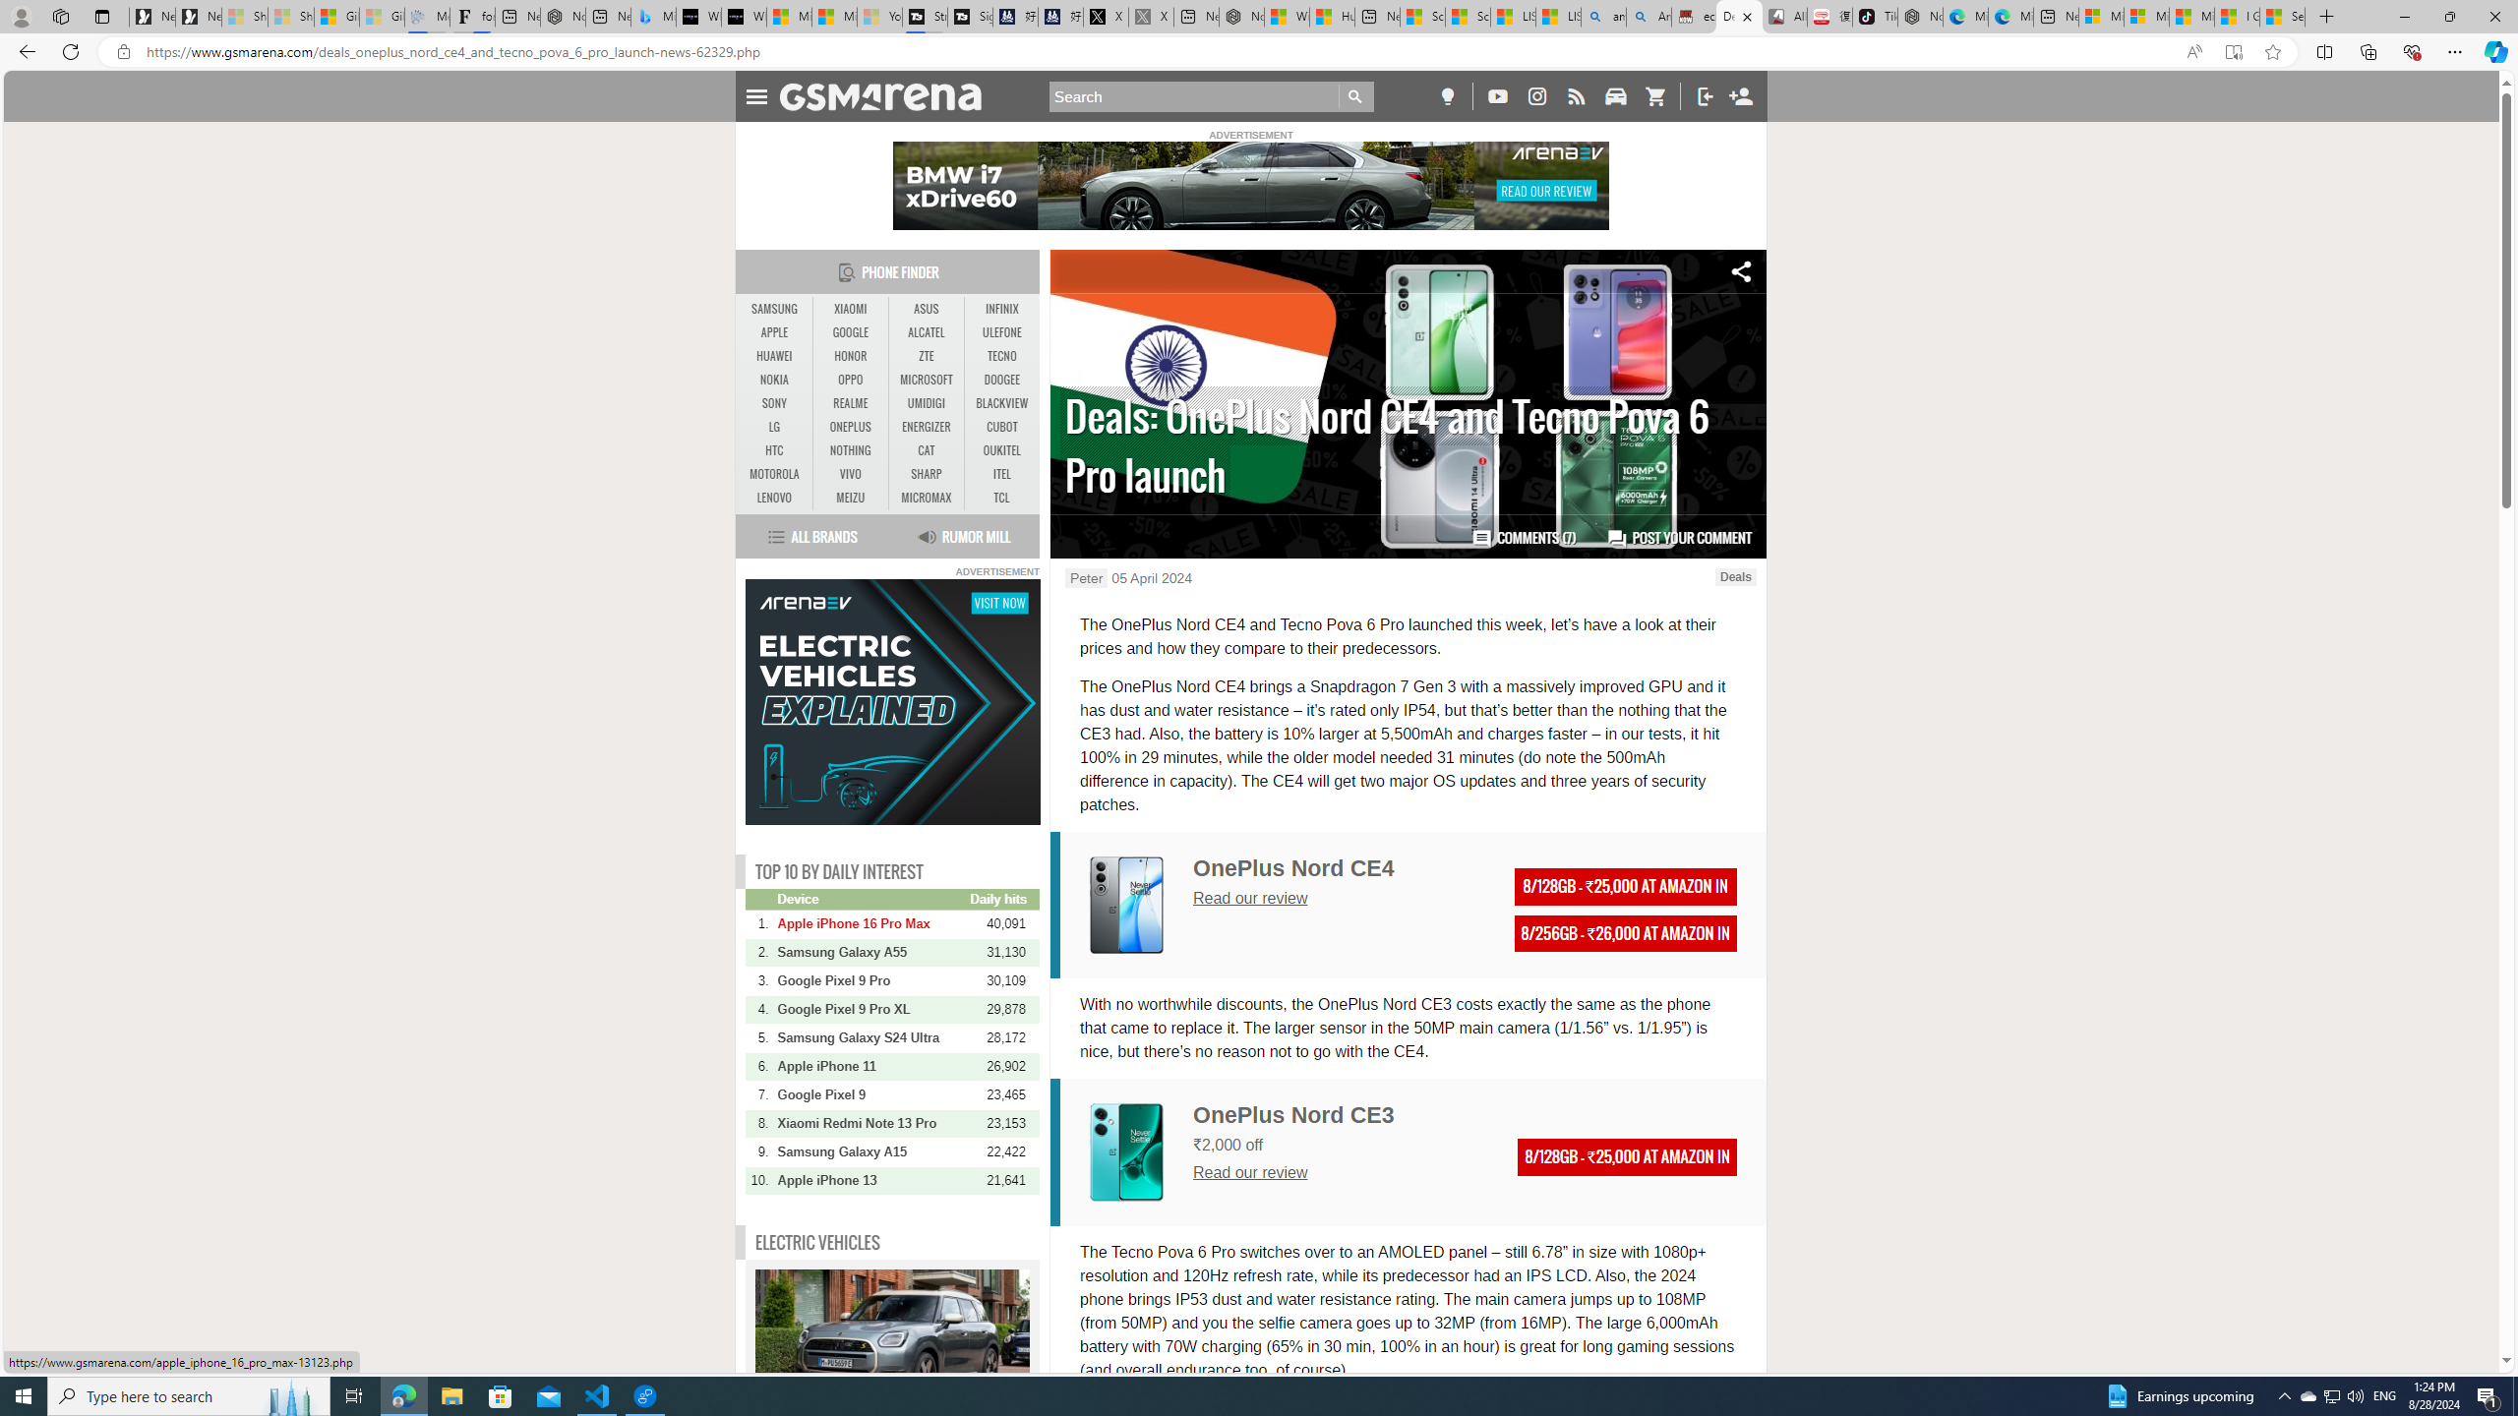  I want to click on ALCATEL, so click(927, 332).